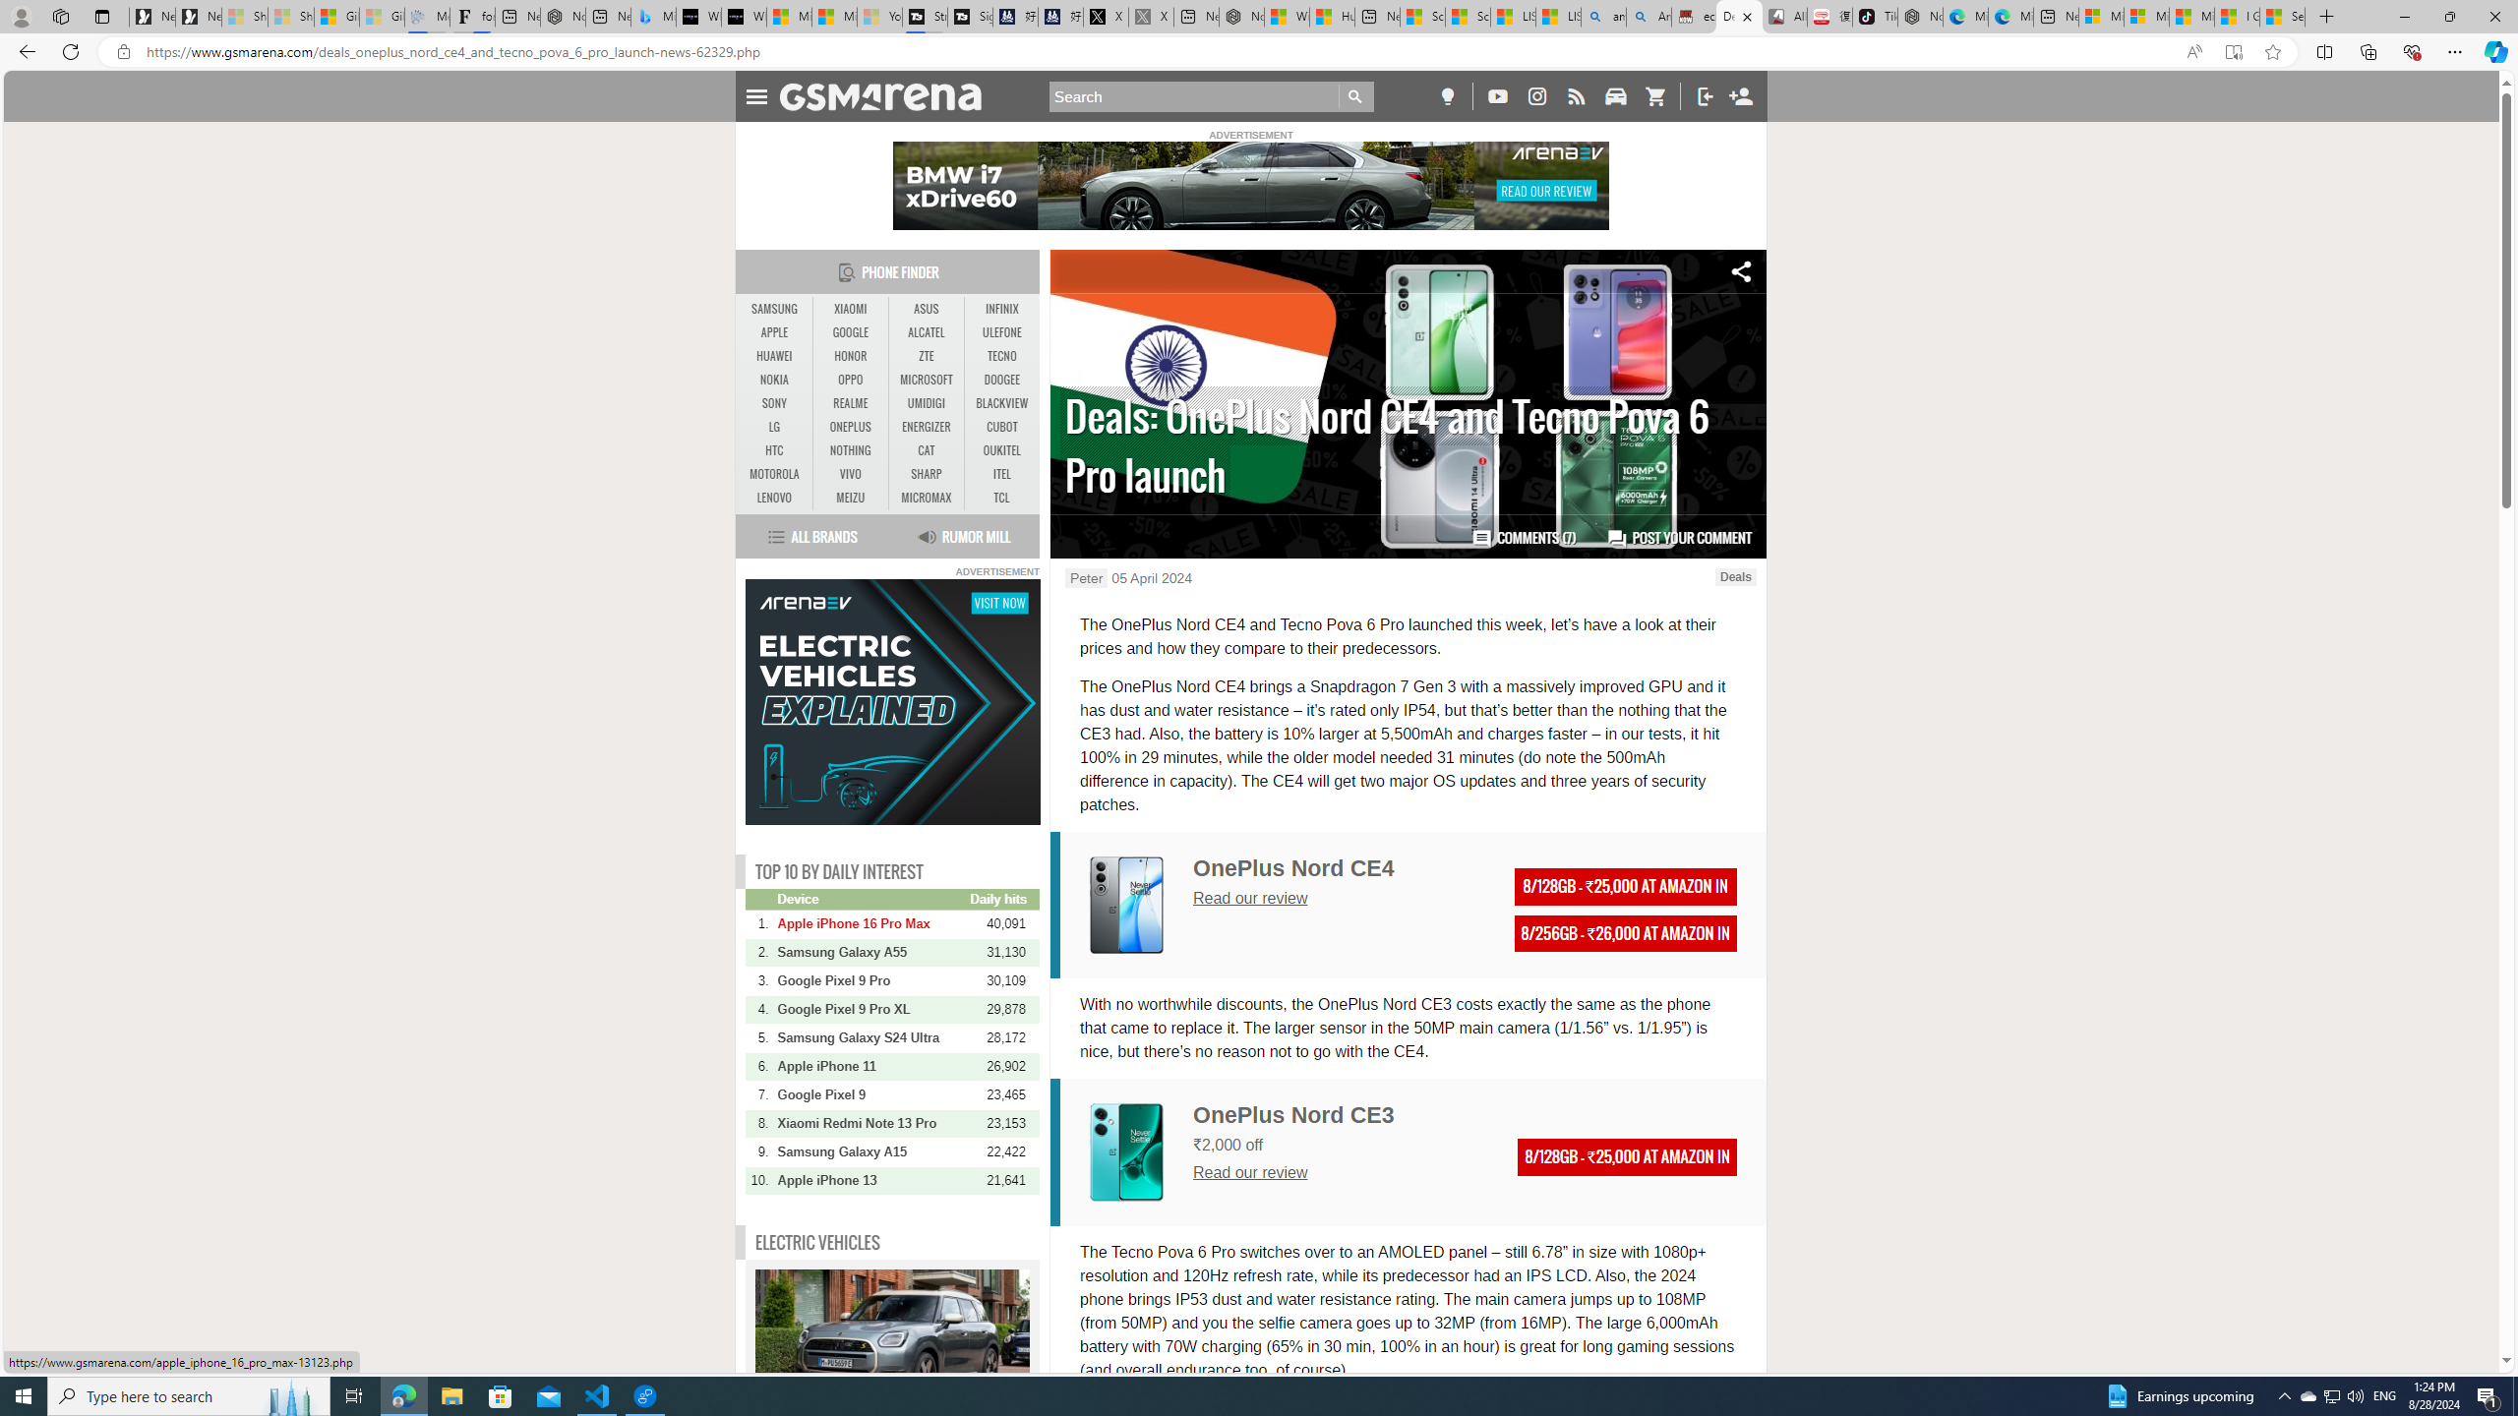  I want to click on ALCATEL, so click(927, 332).